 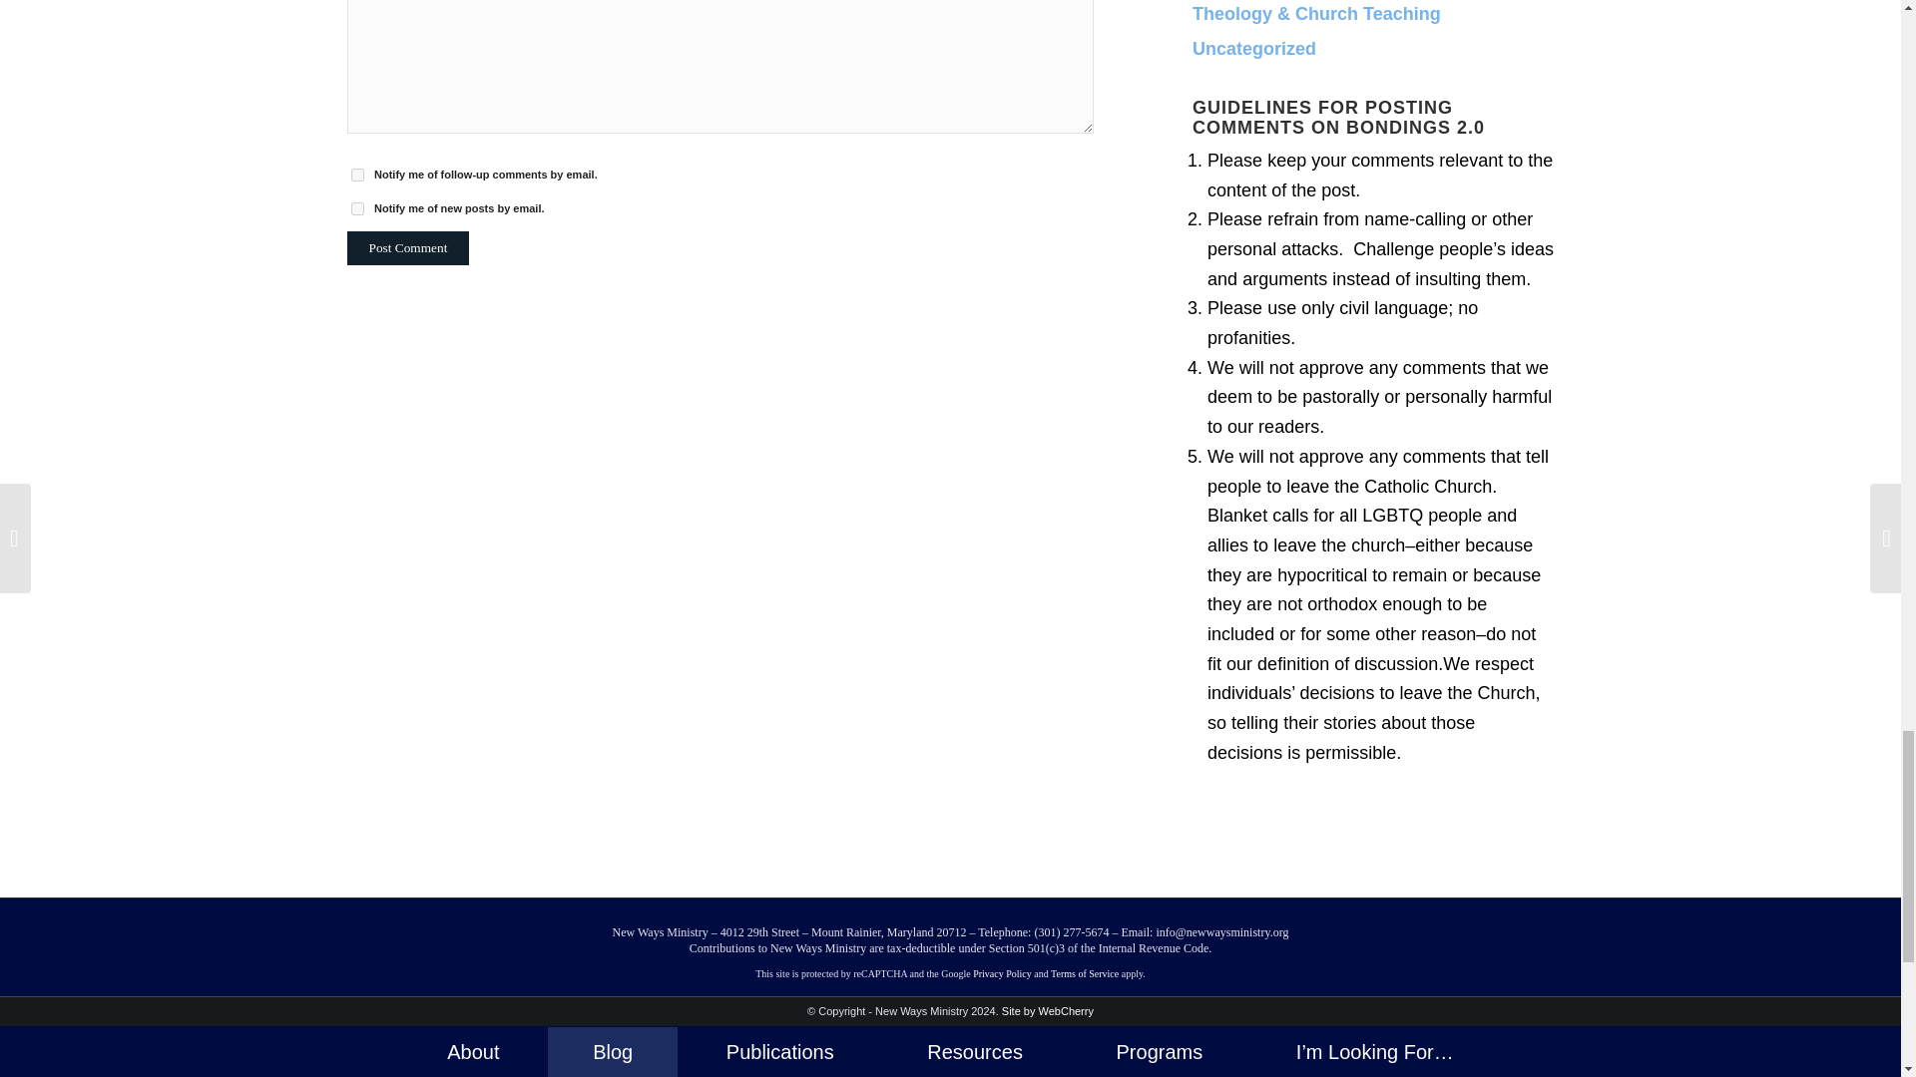 What do you see at coordinates (357, 175) in the screenshot?
I see `subscribe` at bounding box center [357, 175].